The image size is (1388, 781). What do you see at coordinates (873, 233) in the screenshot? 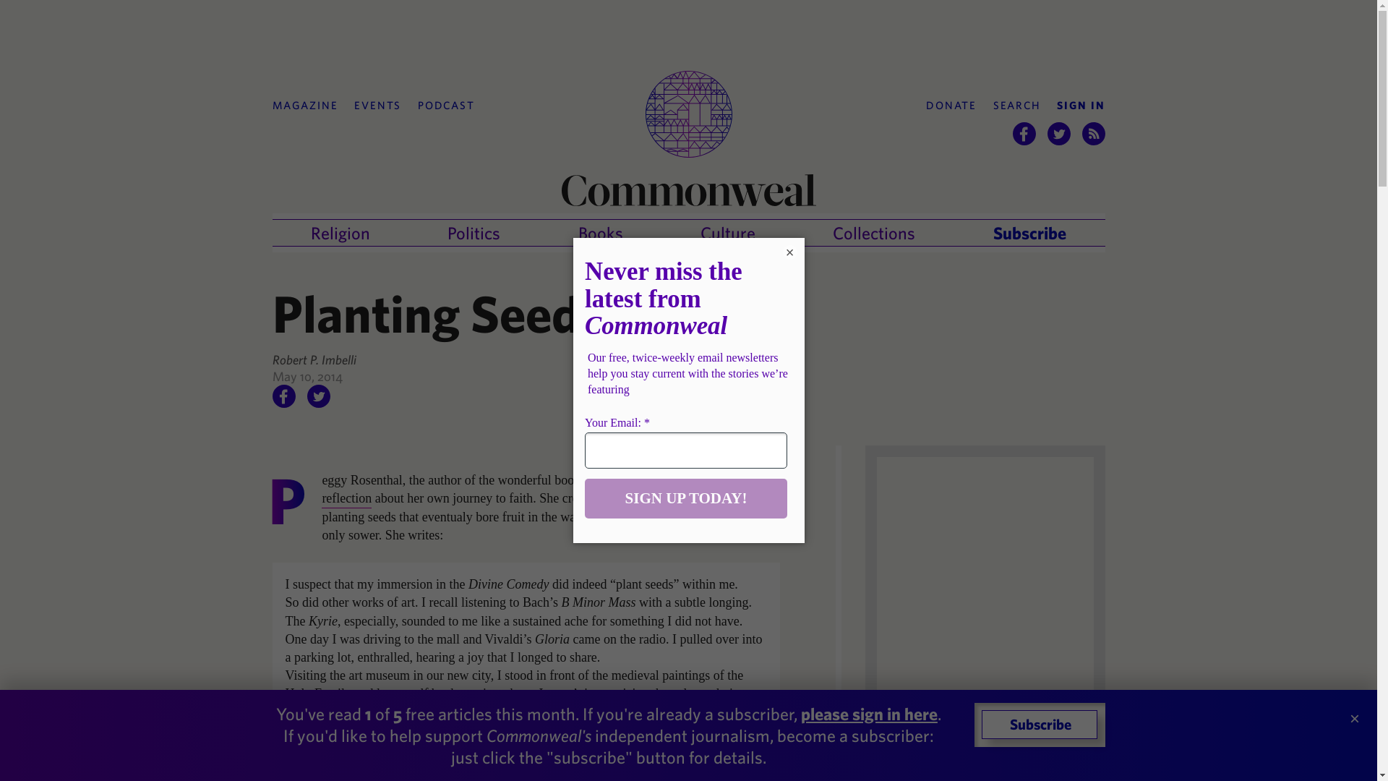
I see `Collections` at bounding box center [873, 233].